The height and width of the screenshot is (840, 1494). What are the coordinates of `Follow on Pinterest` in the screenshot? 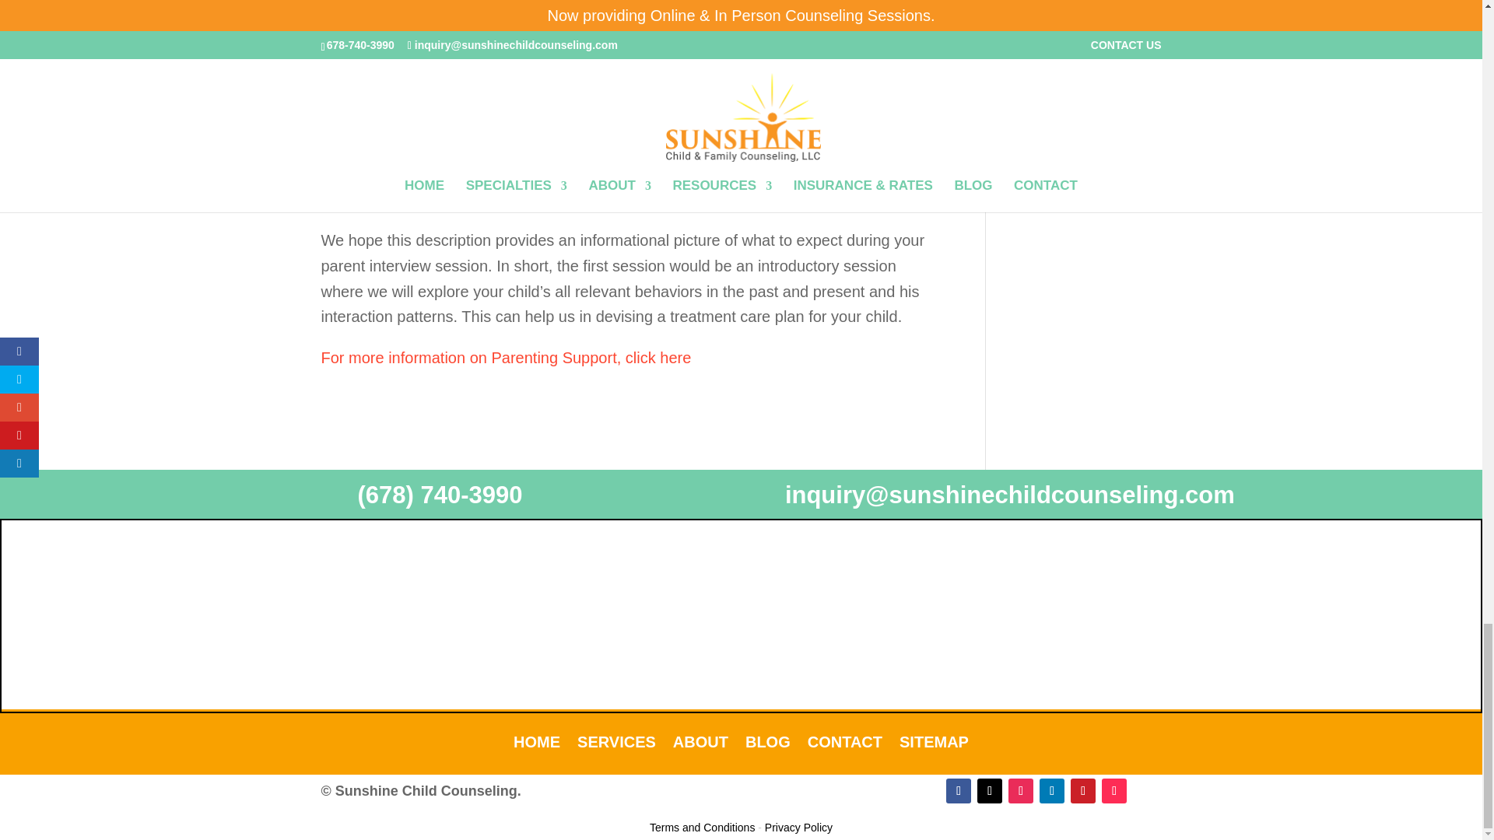 It's located at (1083, 790).